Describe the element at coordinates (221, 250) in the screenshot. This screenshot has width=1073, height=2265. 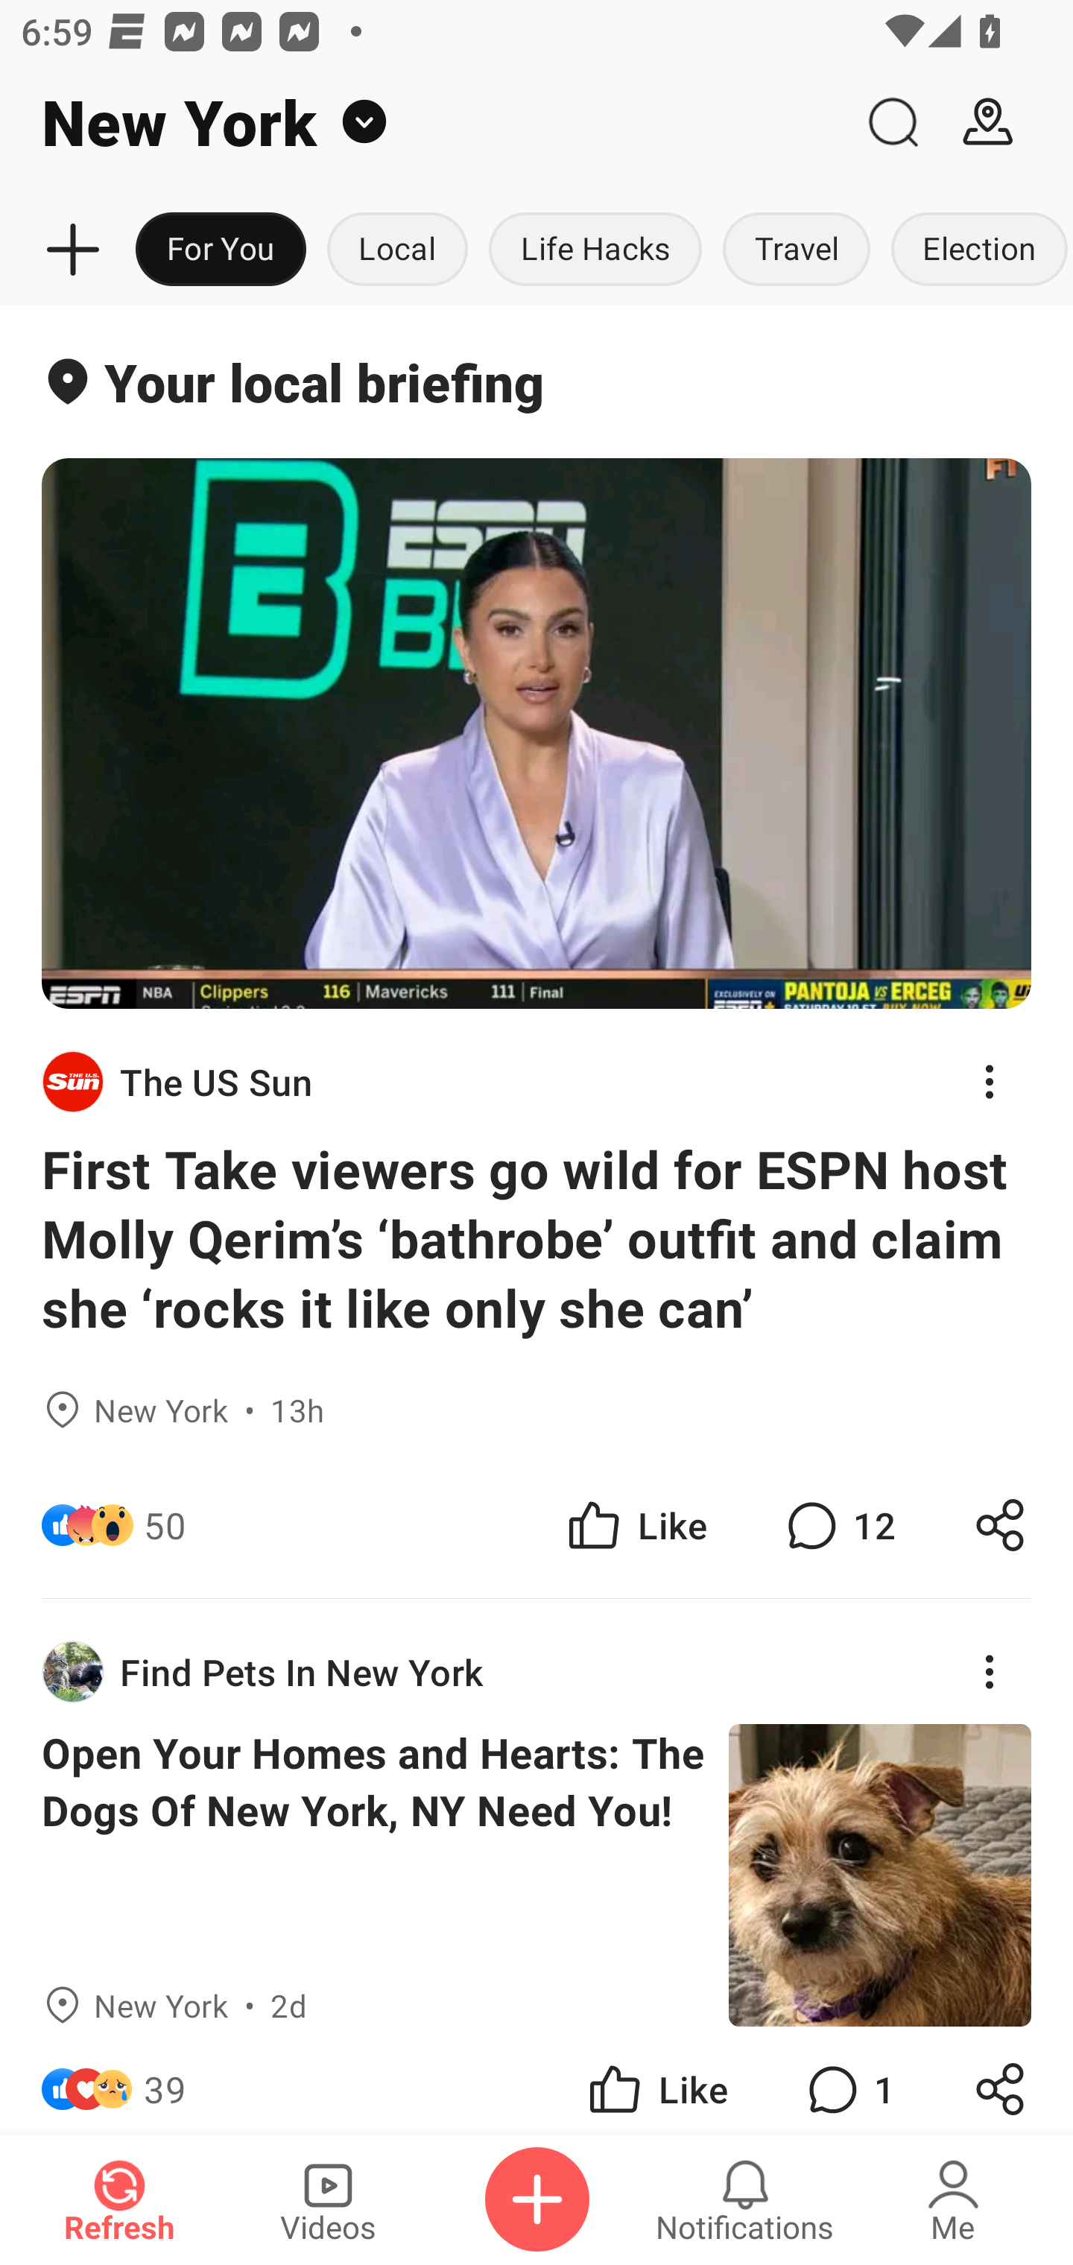
I see `For You` at that location.